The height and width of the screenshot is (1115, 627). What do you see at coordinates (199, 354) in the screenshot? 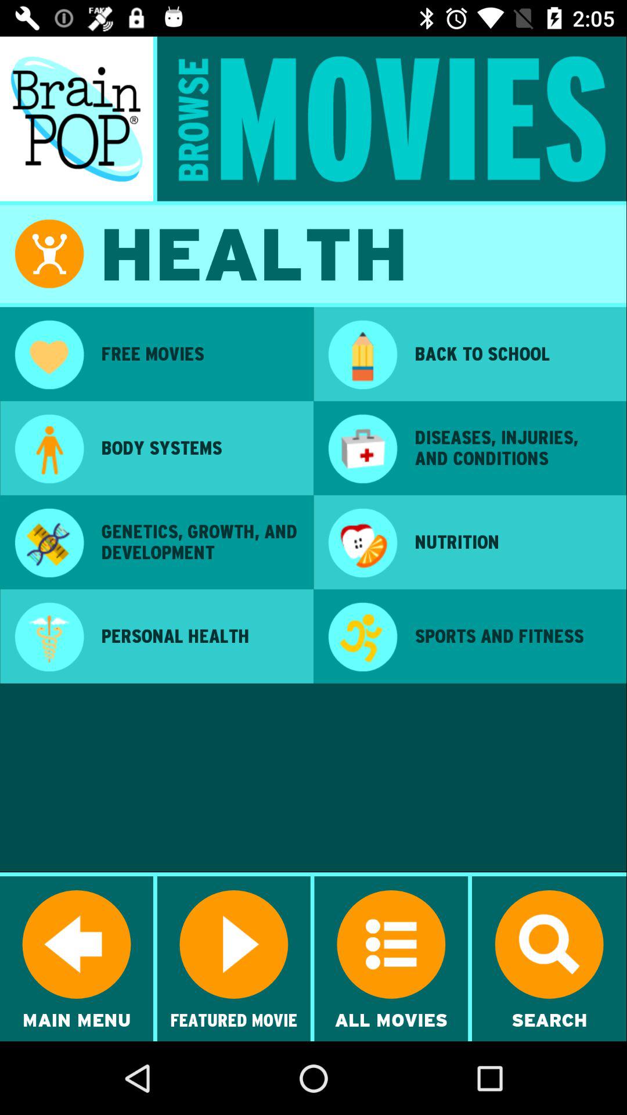
I see `turn off the free movies` at bounding box center [199, 354].